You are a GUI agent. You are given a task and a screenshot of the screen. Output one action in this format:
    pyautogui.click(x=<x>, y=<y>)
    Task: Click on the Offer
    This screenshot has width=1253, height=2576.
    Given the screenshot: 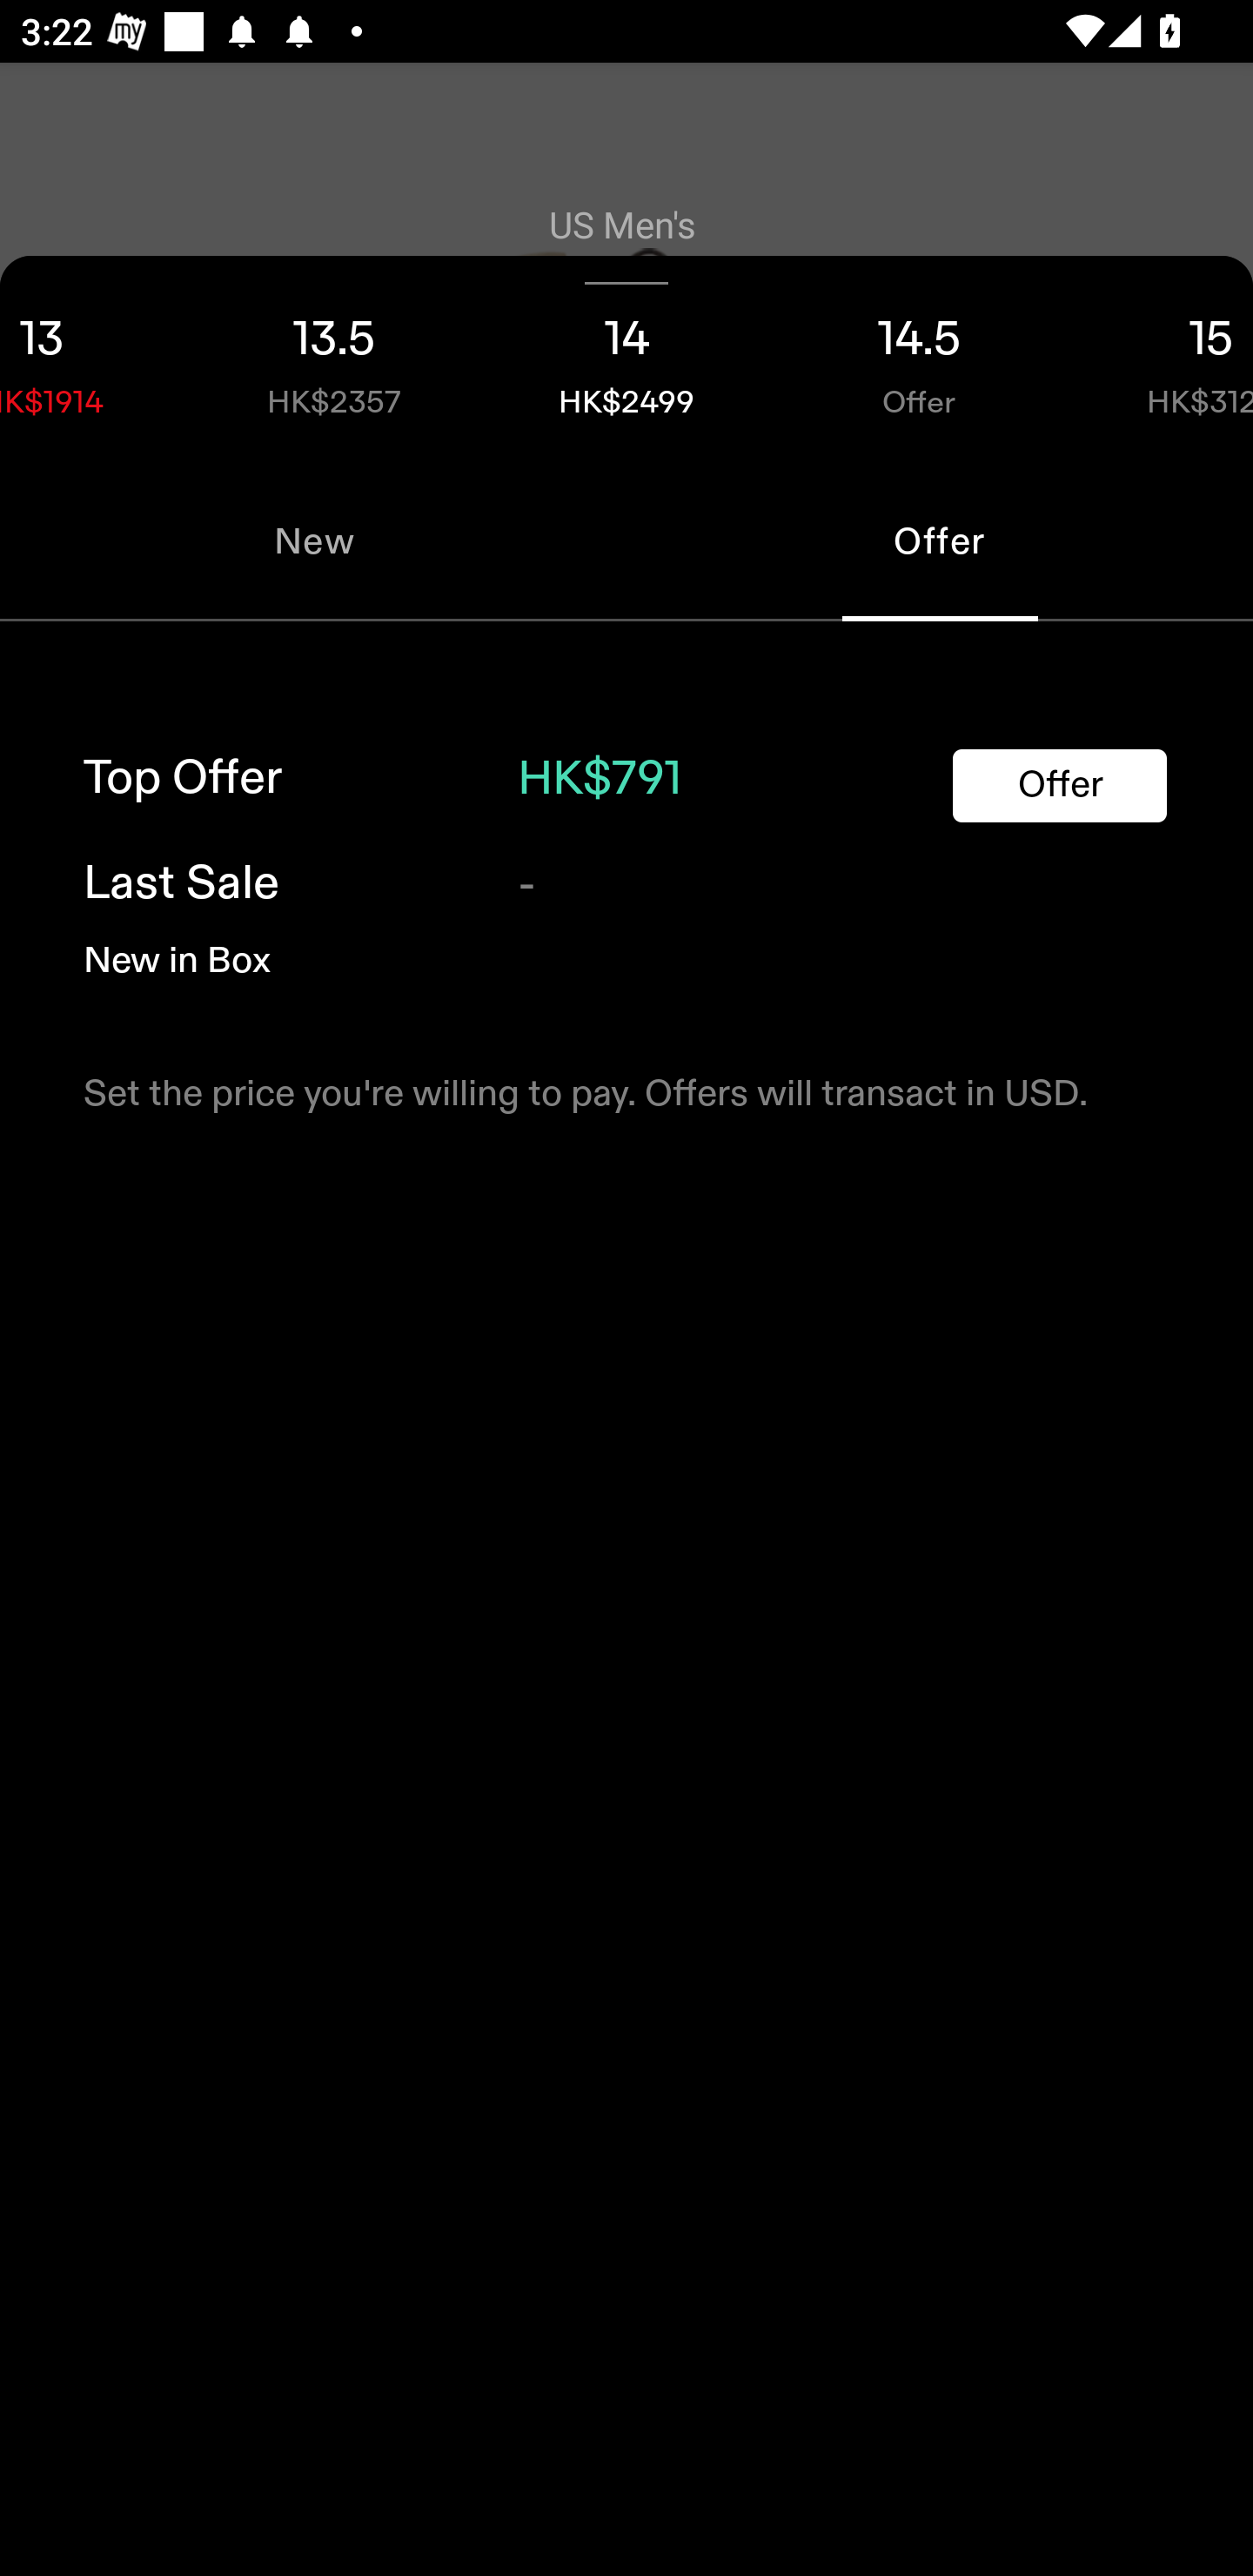 What is the action you would take?
    pyautogui.click(x=1059, y=785)
    